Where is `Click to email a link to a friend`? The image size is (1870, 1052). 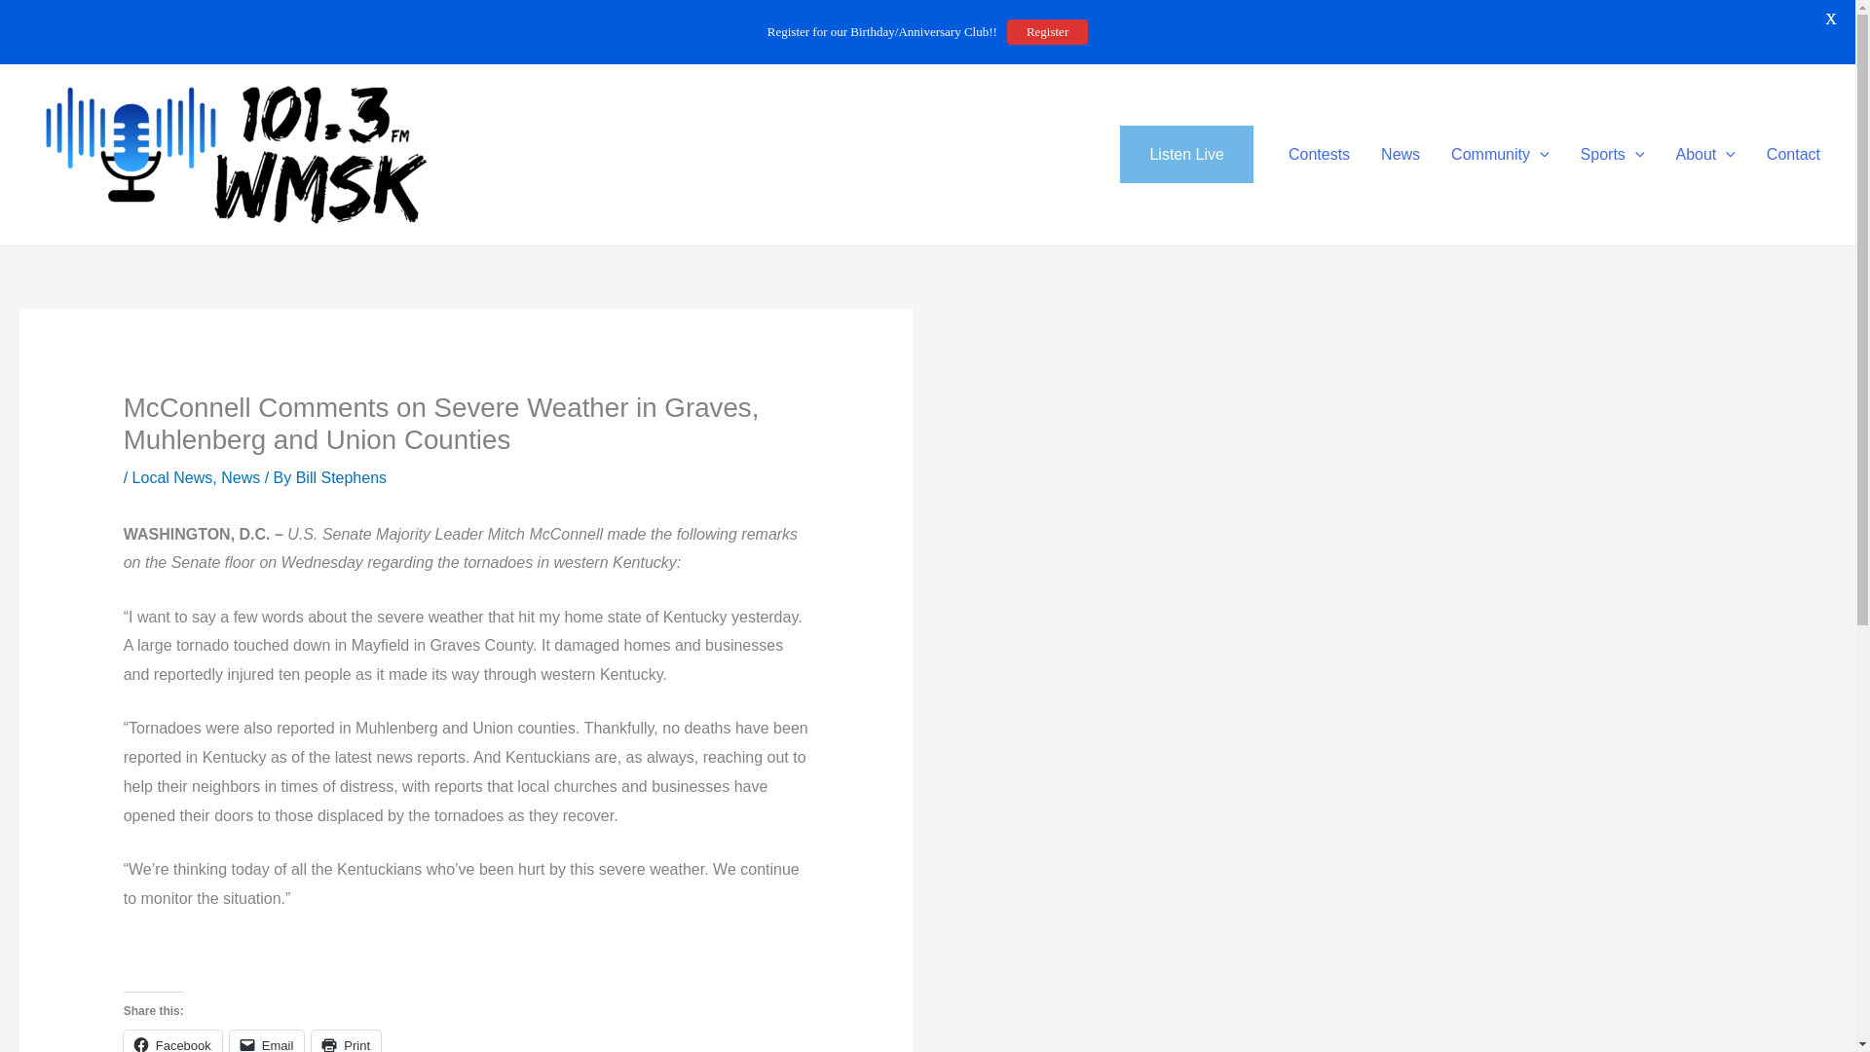 Click to email a link to a friend is located at coordinates (267, 1041).